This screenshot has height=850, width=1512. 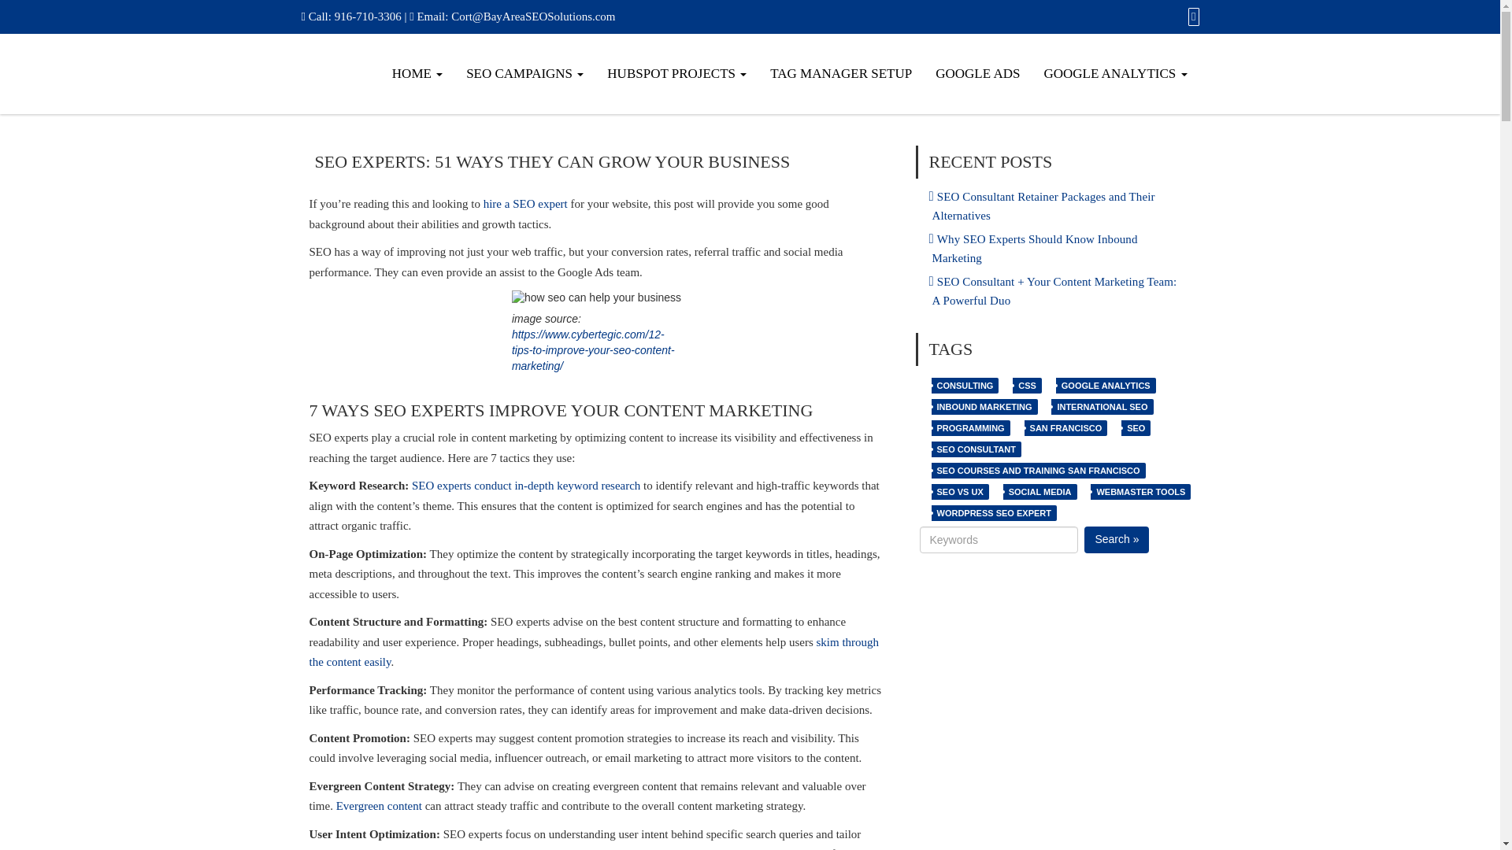 What do you see at coordinates (417, 74) in the screenshot?
I see `HOME` at bounding box center [417, 74].